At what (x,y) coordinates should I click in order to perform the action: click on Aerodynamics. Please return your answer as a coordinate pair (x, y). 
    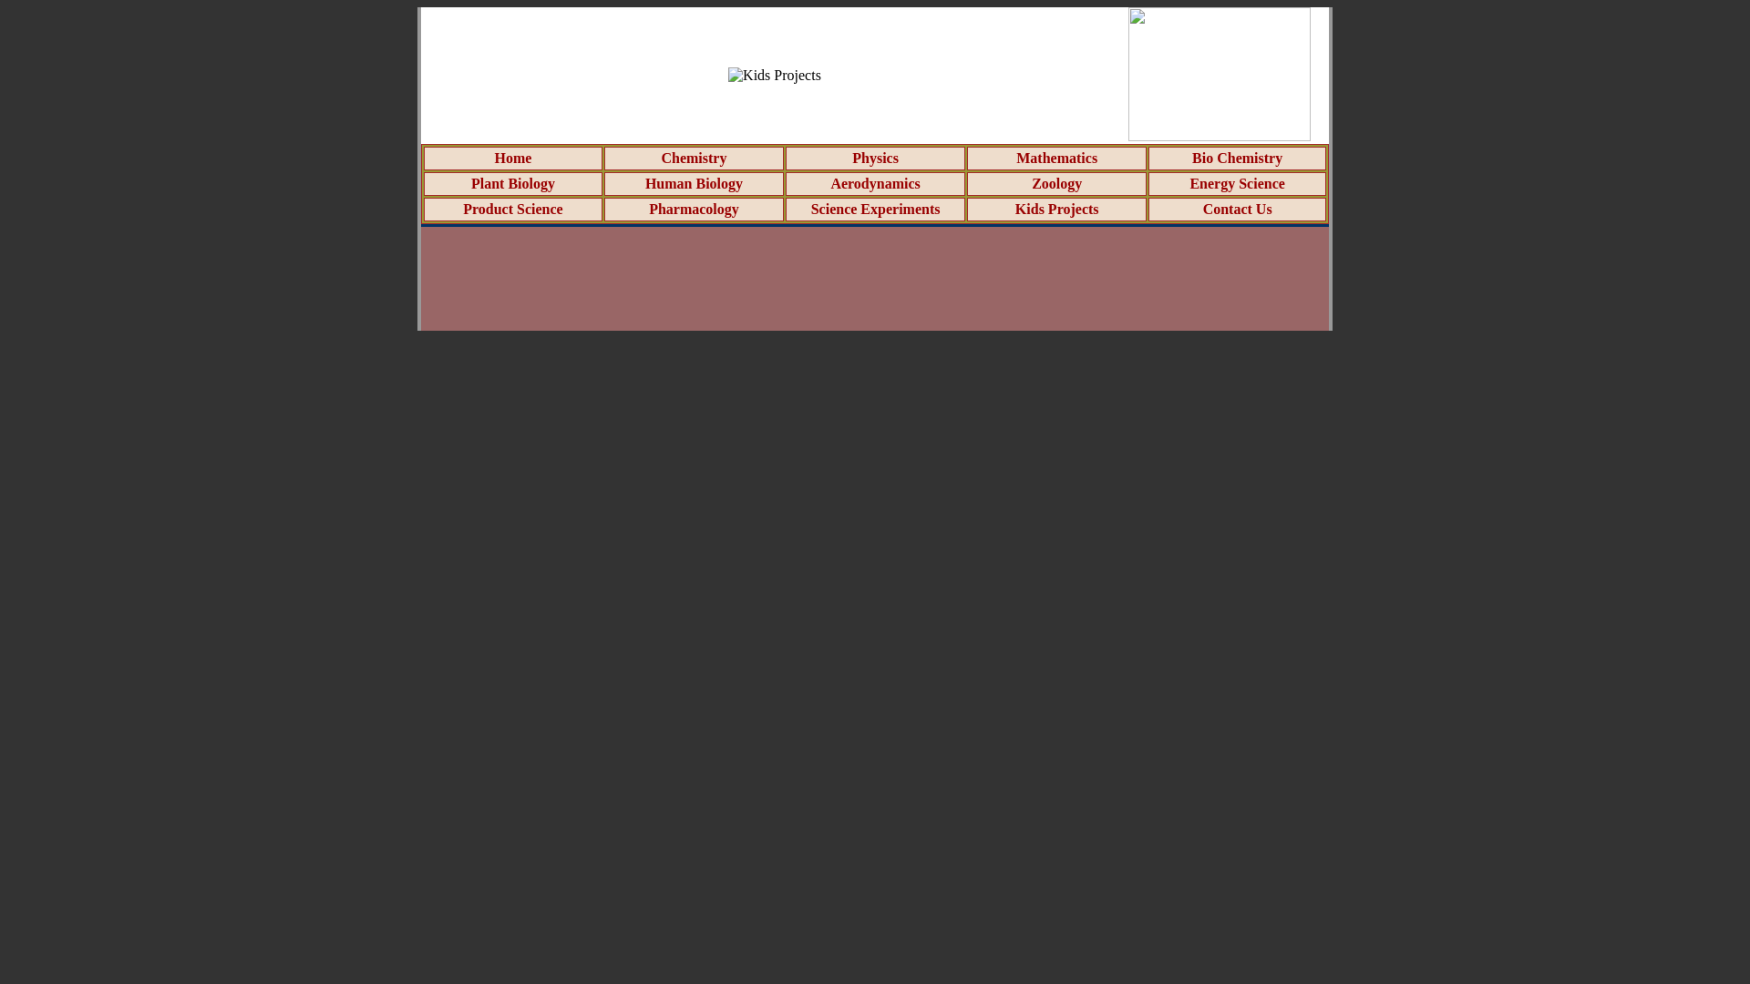
    Looking at the image, I should click on (875, 183).